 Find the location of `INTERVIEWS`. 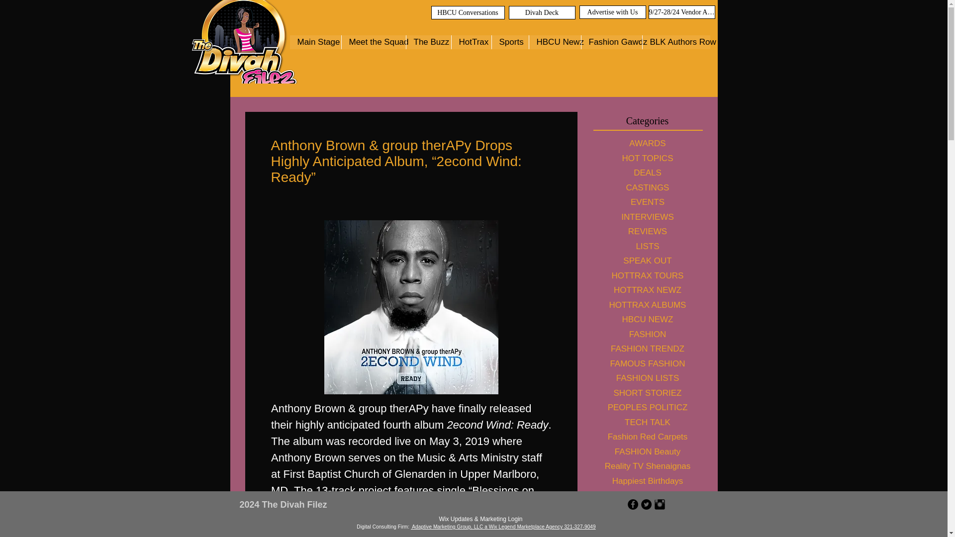

INTERVIEWS is located at coordinates (647, 217).